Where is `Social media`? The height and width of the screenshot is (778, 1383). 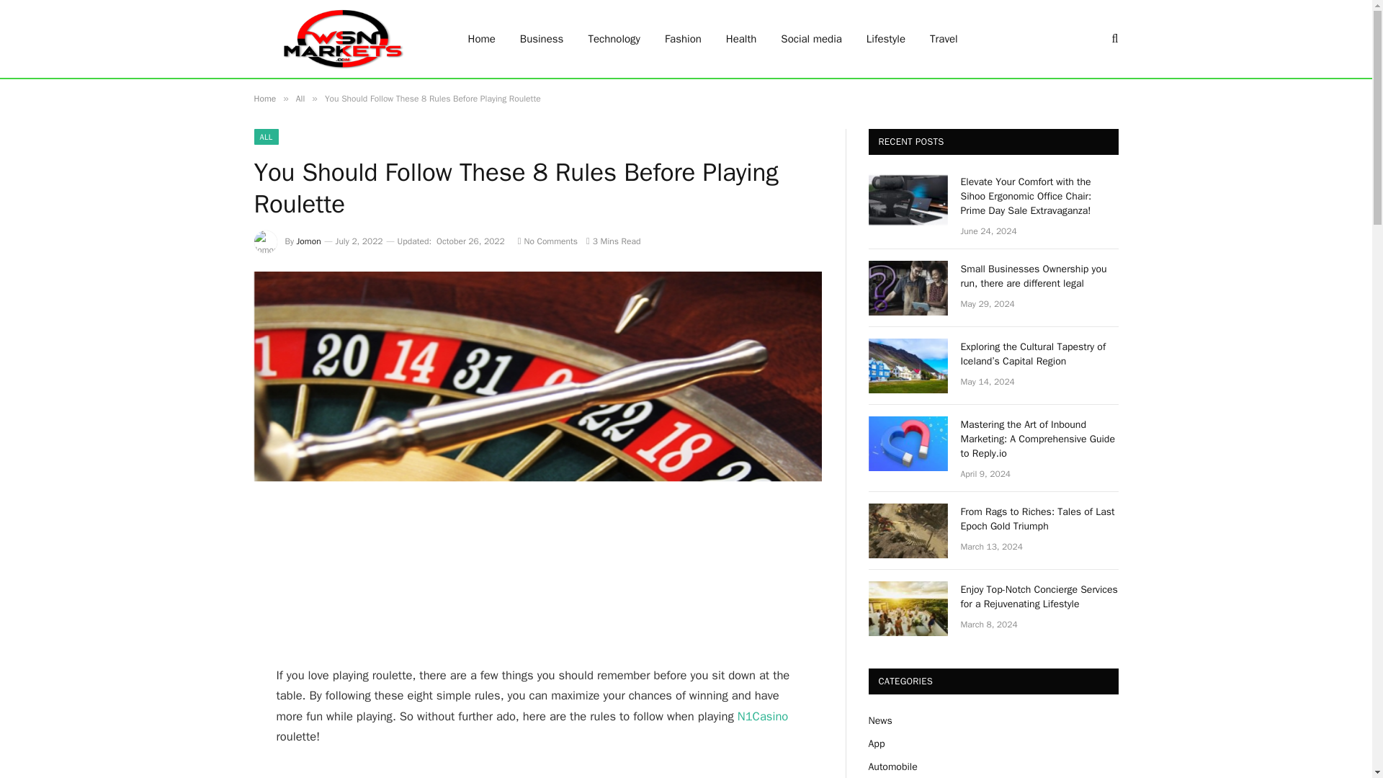
Social media is located at coordinates (811, 39).